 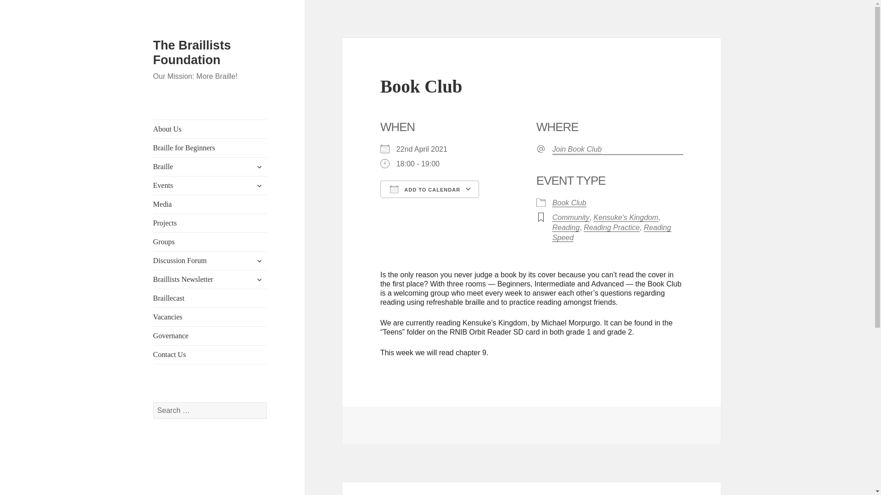 What do you see at coordinates (618, 149) in the screenshot?
I see `Join Book Club` at bounding box center [618, 149].